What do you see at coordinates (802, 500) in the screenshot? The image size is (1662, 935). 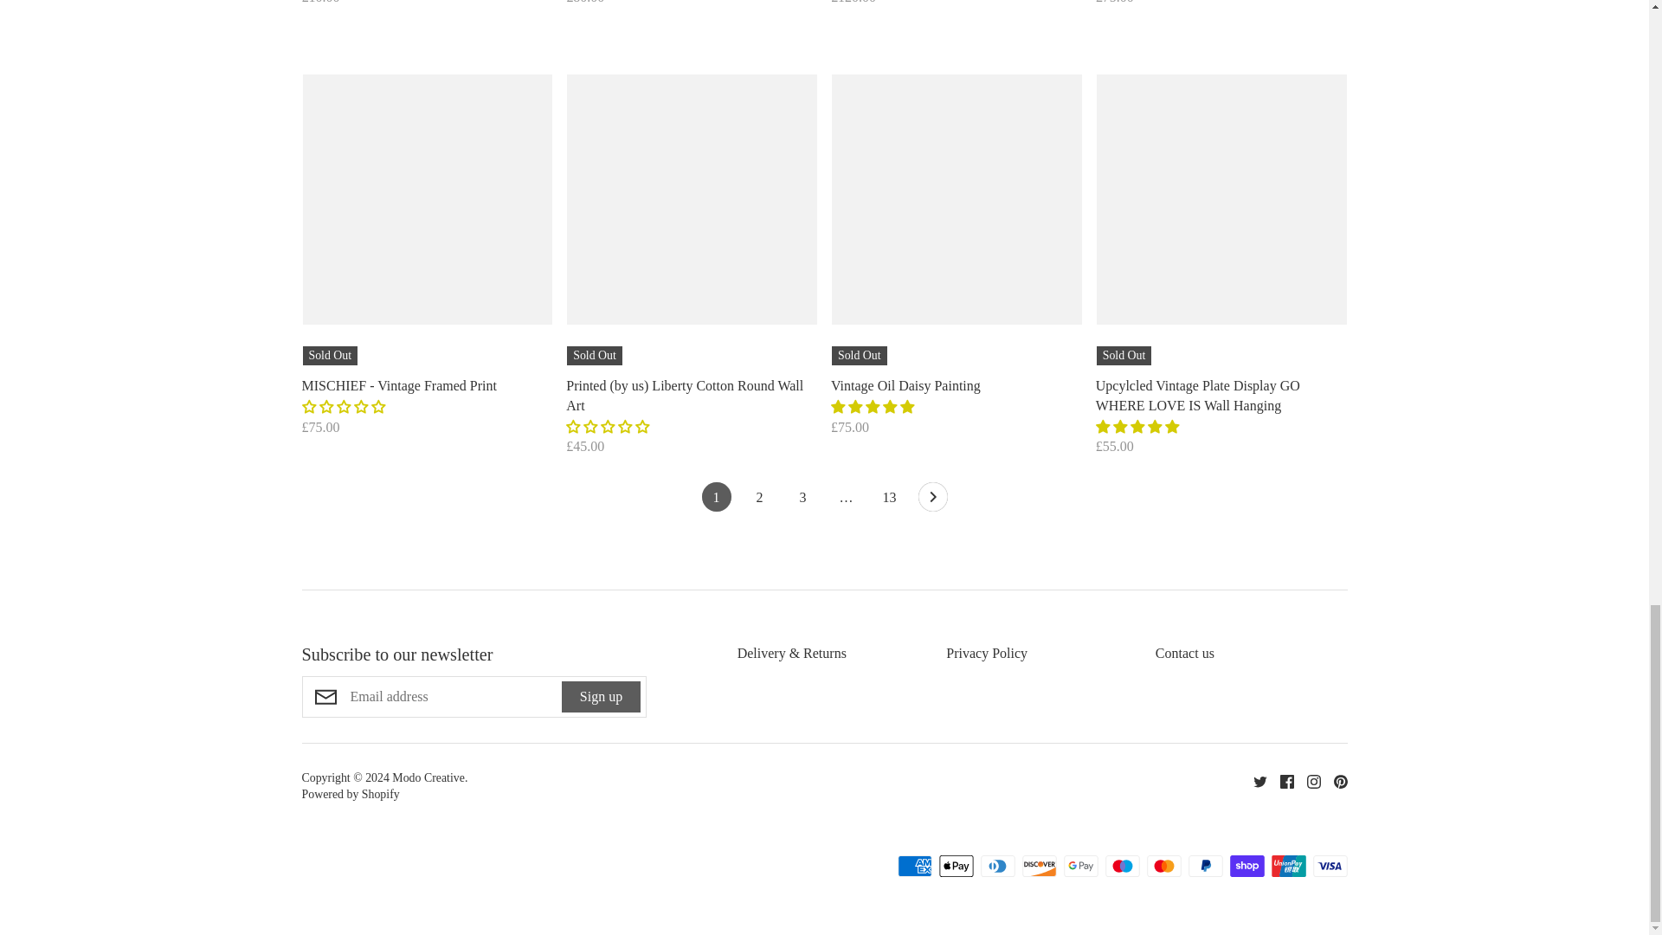 I see `3` at bounding box center [802, 500].